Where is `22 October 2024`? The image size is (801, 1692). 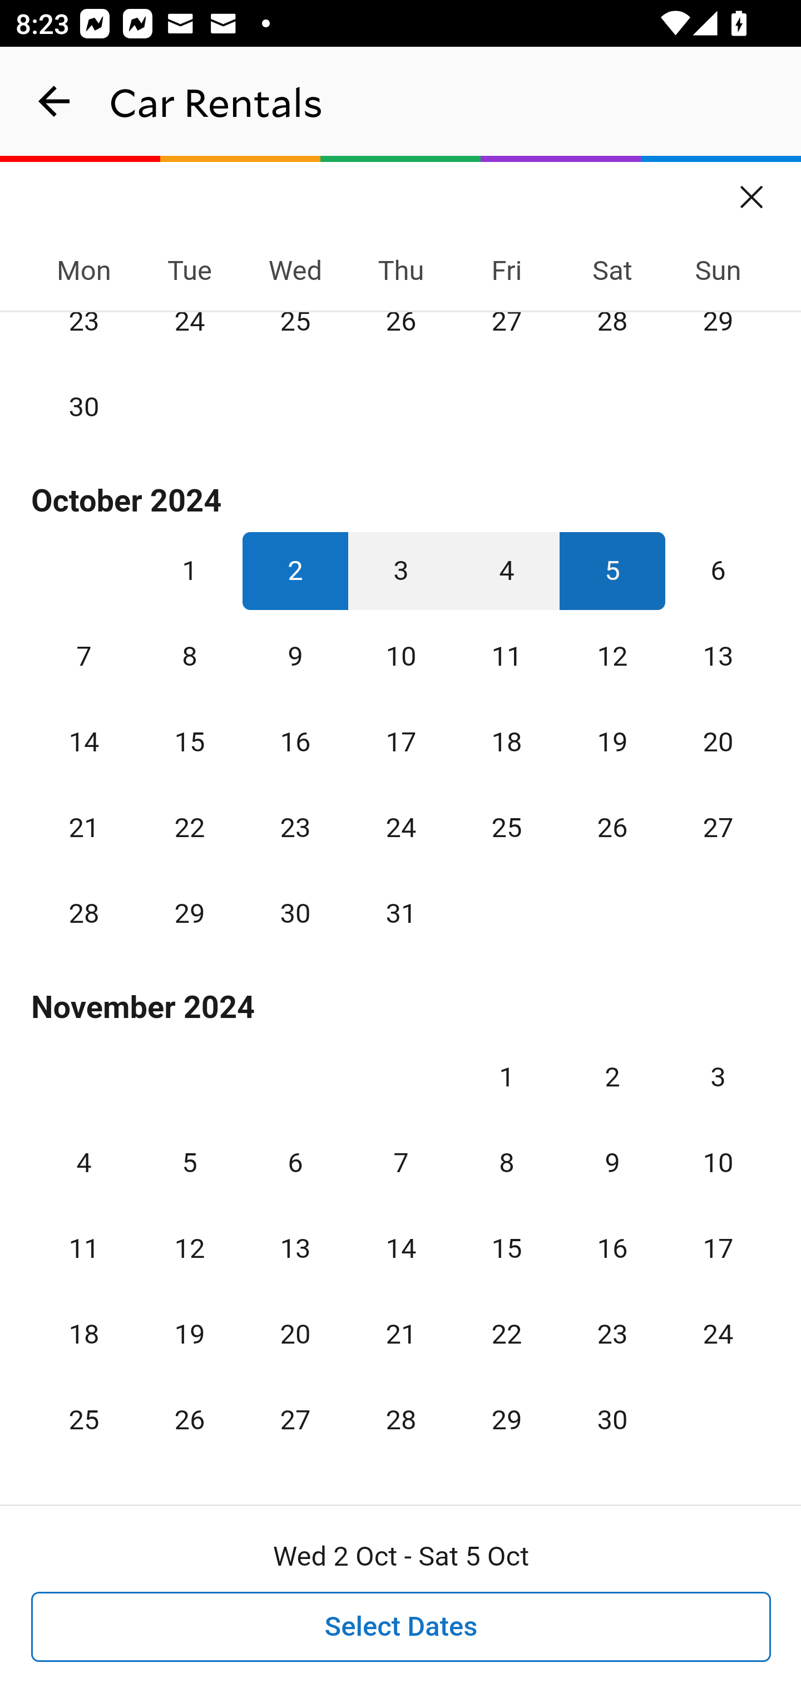 22 October 2024 is located at coordinates (189, 827).